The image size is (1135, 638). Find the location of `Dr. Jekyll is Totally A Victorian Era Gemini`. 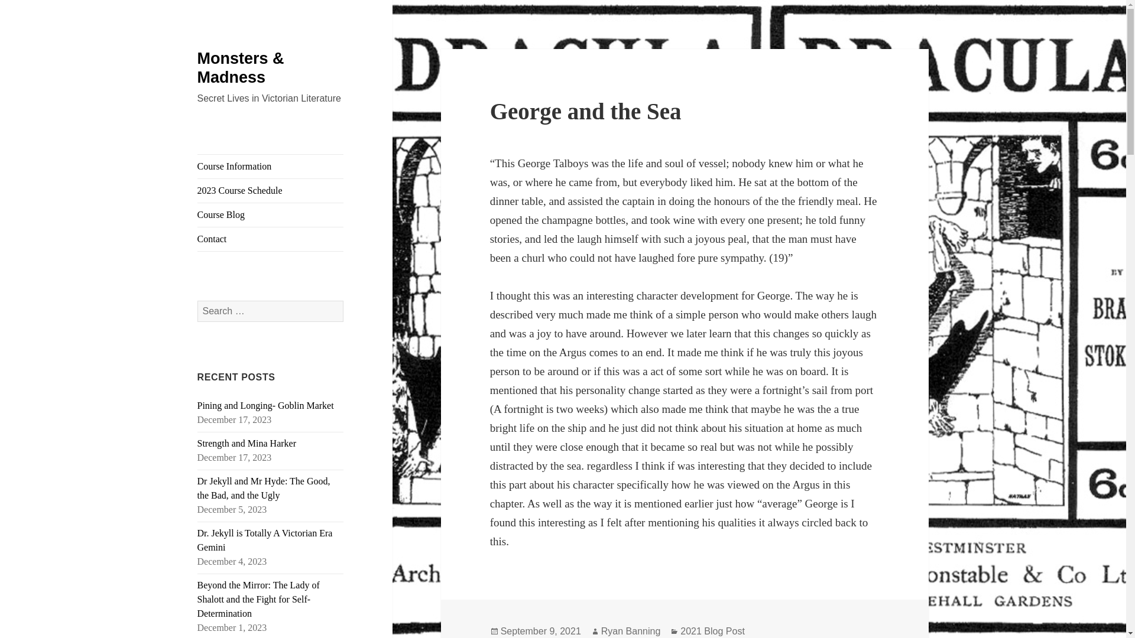

Dr. Jekyll is Totally A Victorian Era Gemini is located at coordinates (265, 540).